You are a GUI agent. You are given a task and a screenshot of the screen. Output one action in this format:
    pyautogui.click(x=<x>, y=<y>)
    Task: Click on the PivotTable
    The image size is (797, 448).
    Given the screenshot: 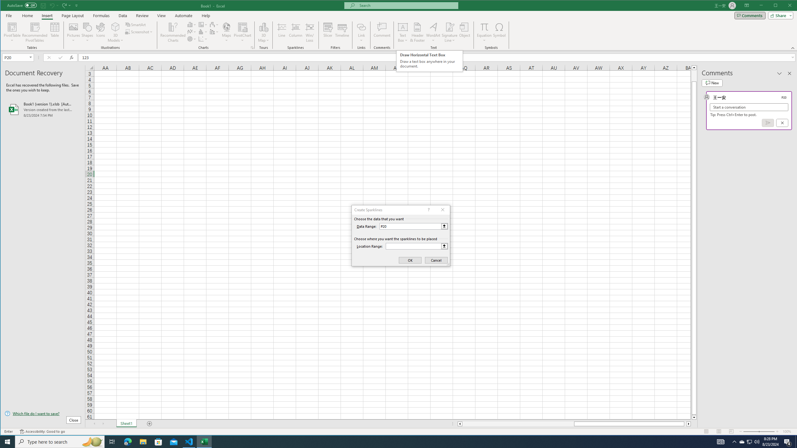 What is the action you would take?
    pyautogui.click(x=12, y=27)
    